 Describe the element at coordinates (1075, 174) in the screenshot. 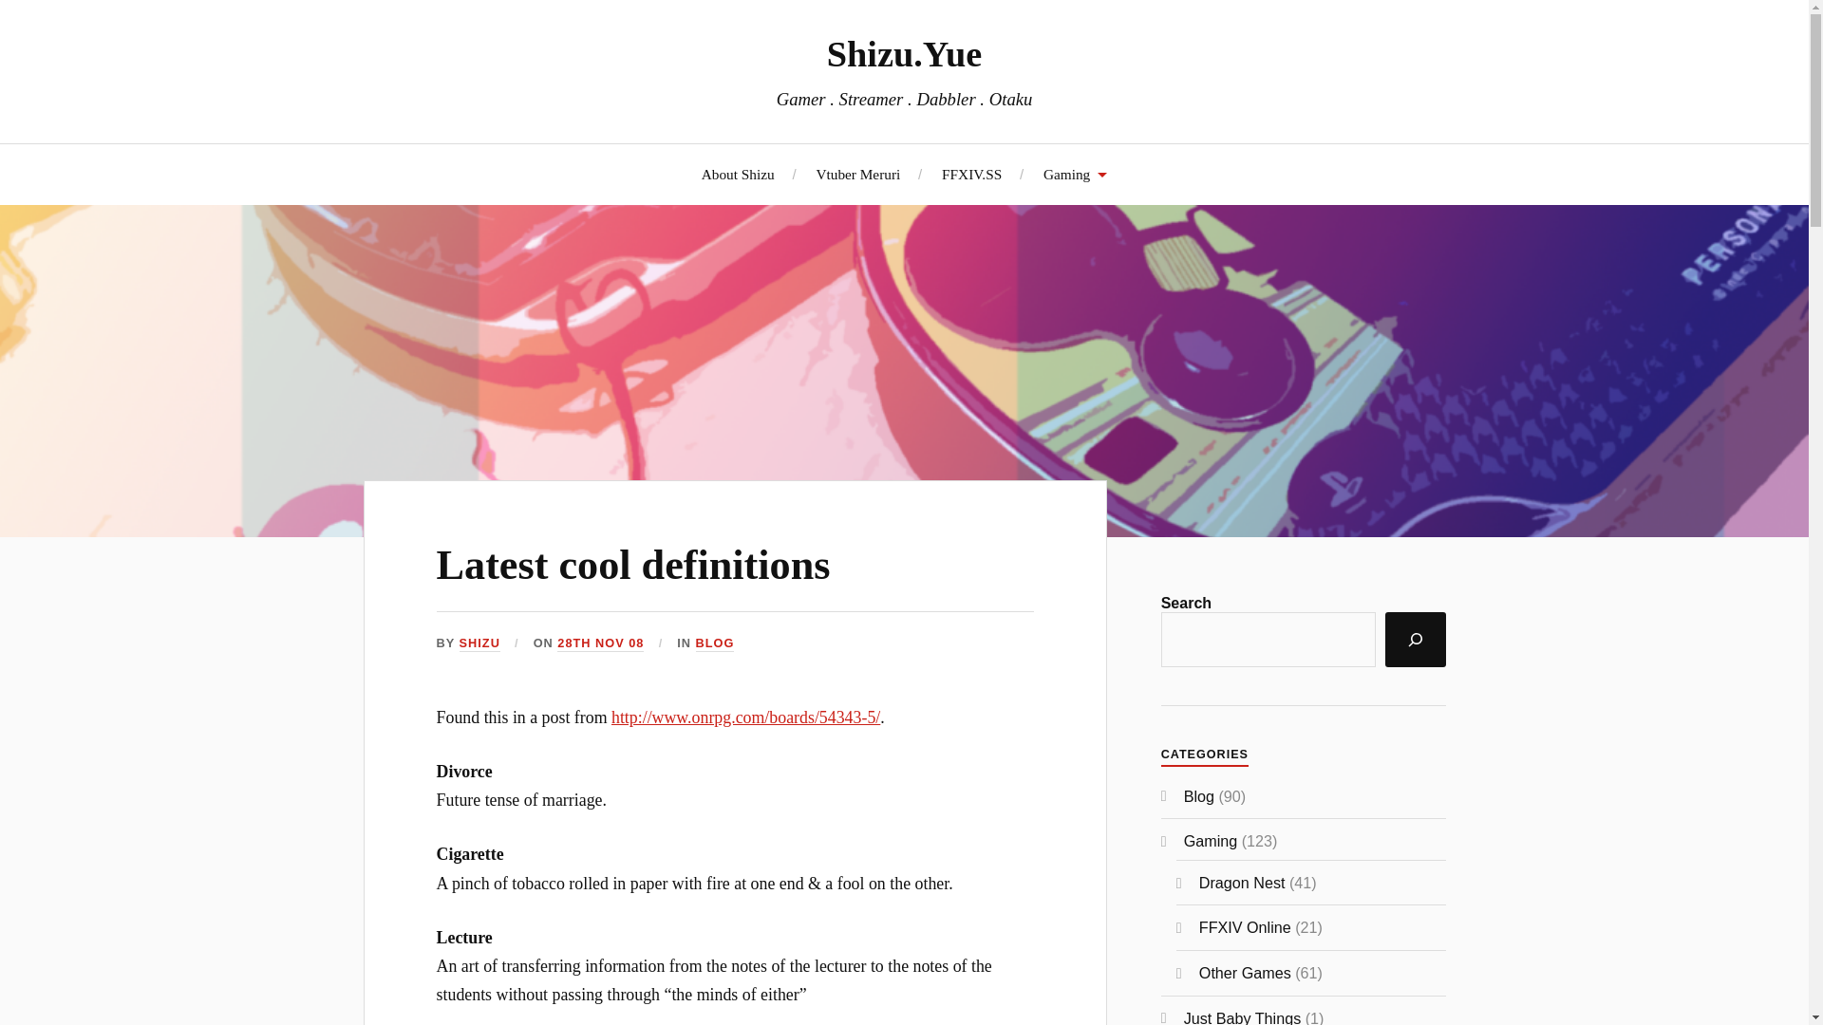

I see `Gaming` at that location.